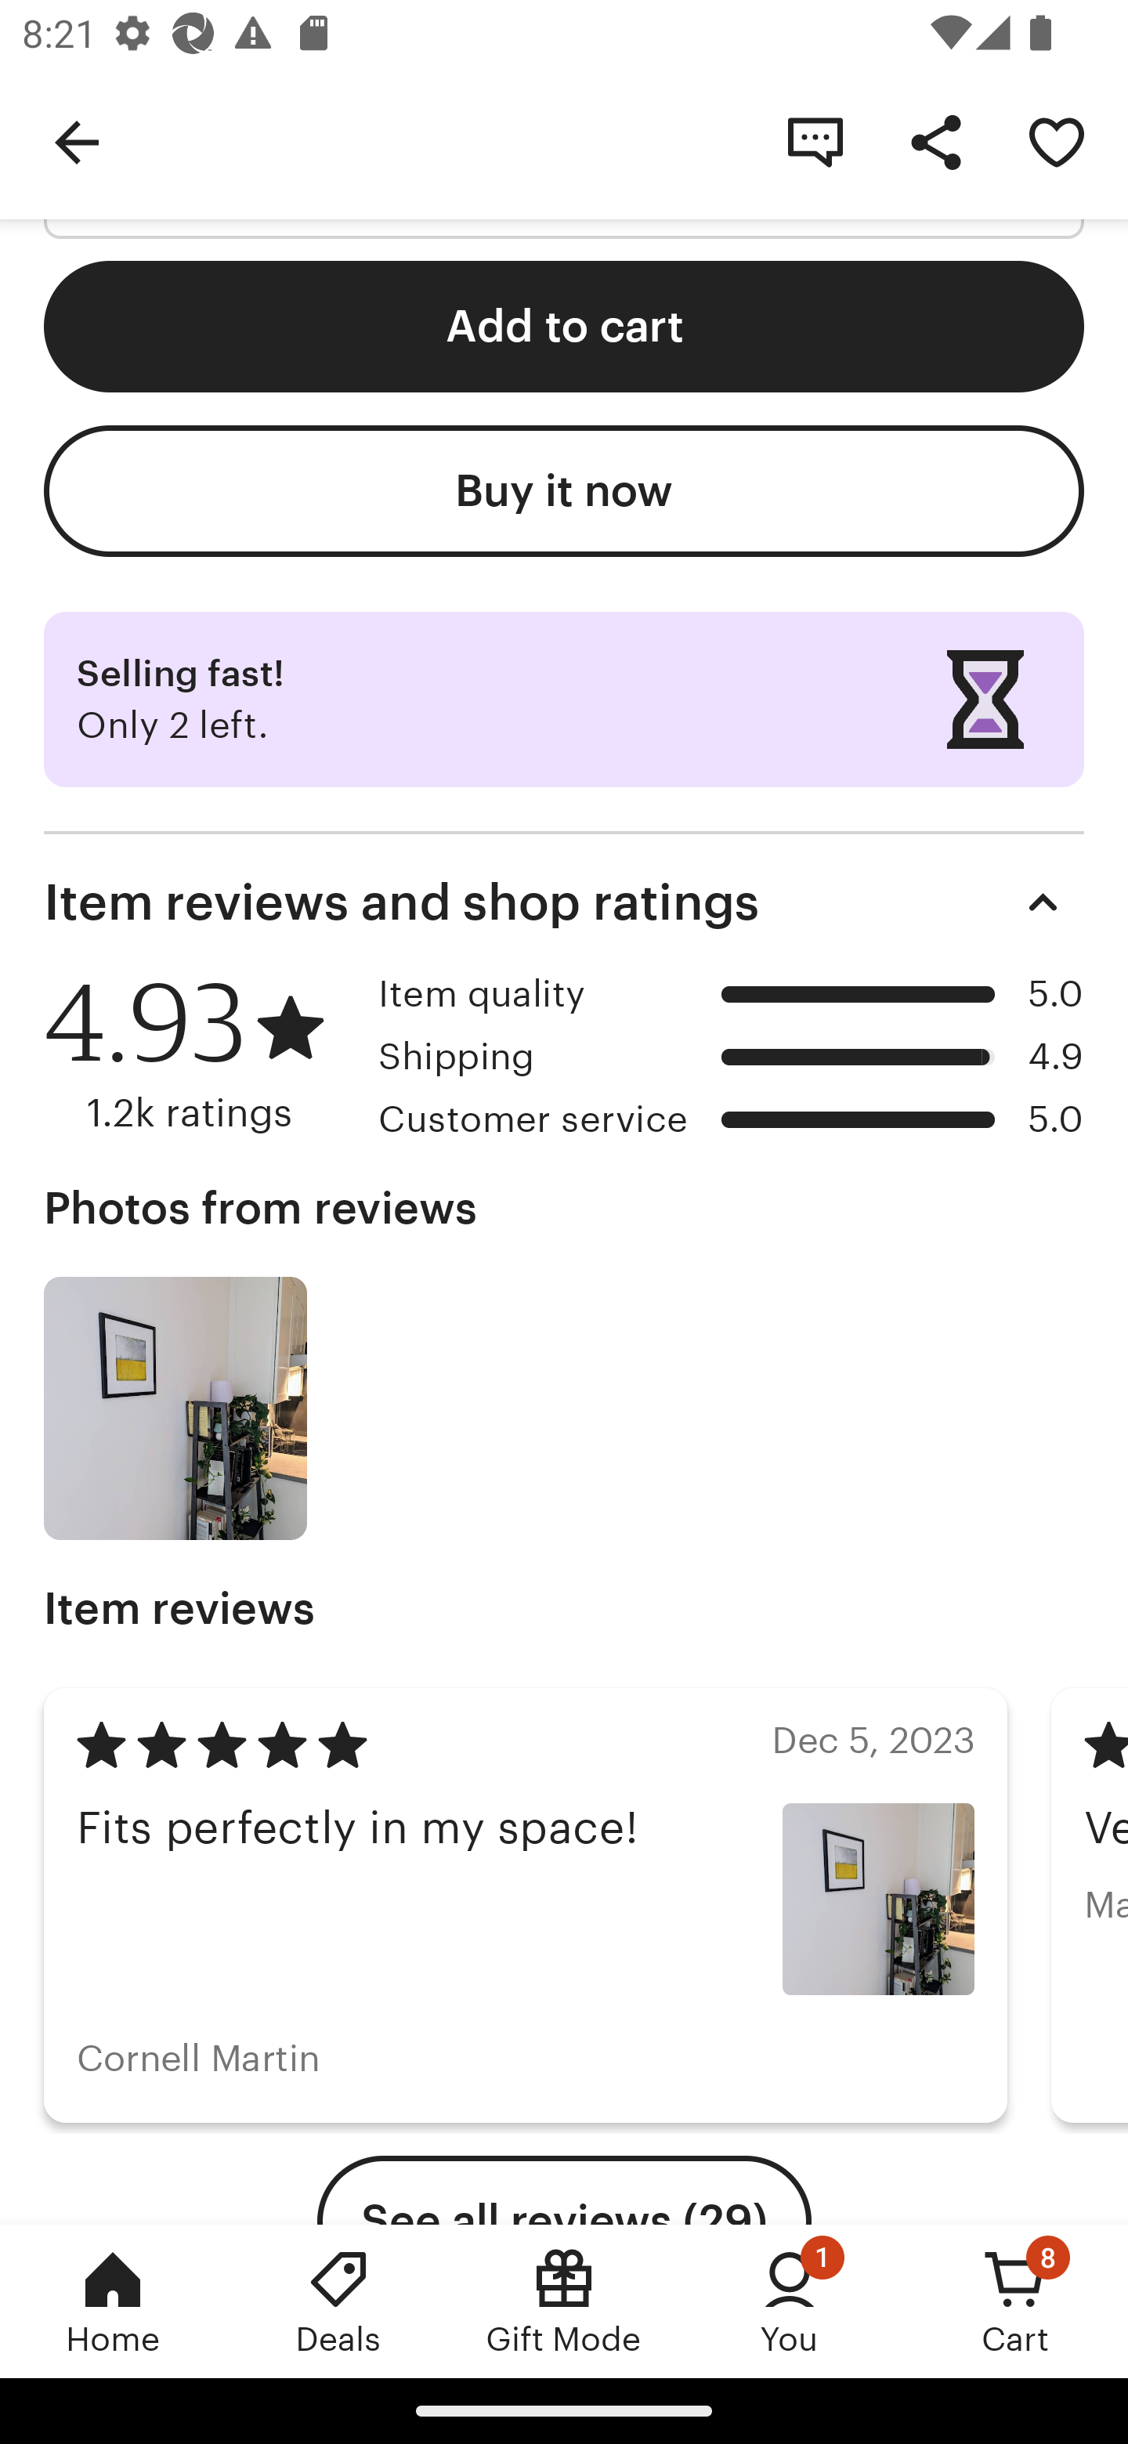  I want to click on Add to cart, so click(564, 327).